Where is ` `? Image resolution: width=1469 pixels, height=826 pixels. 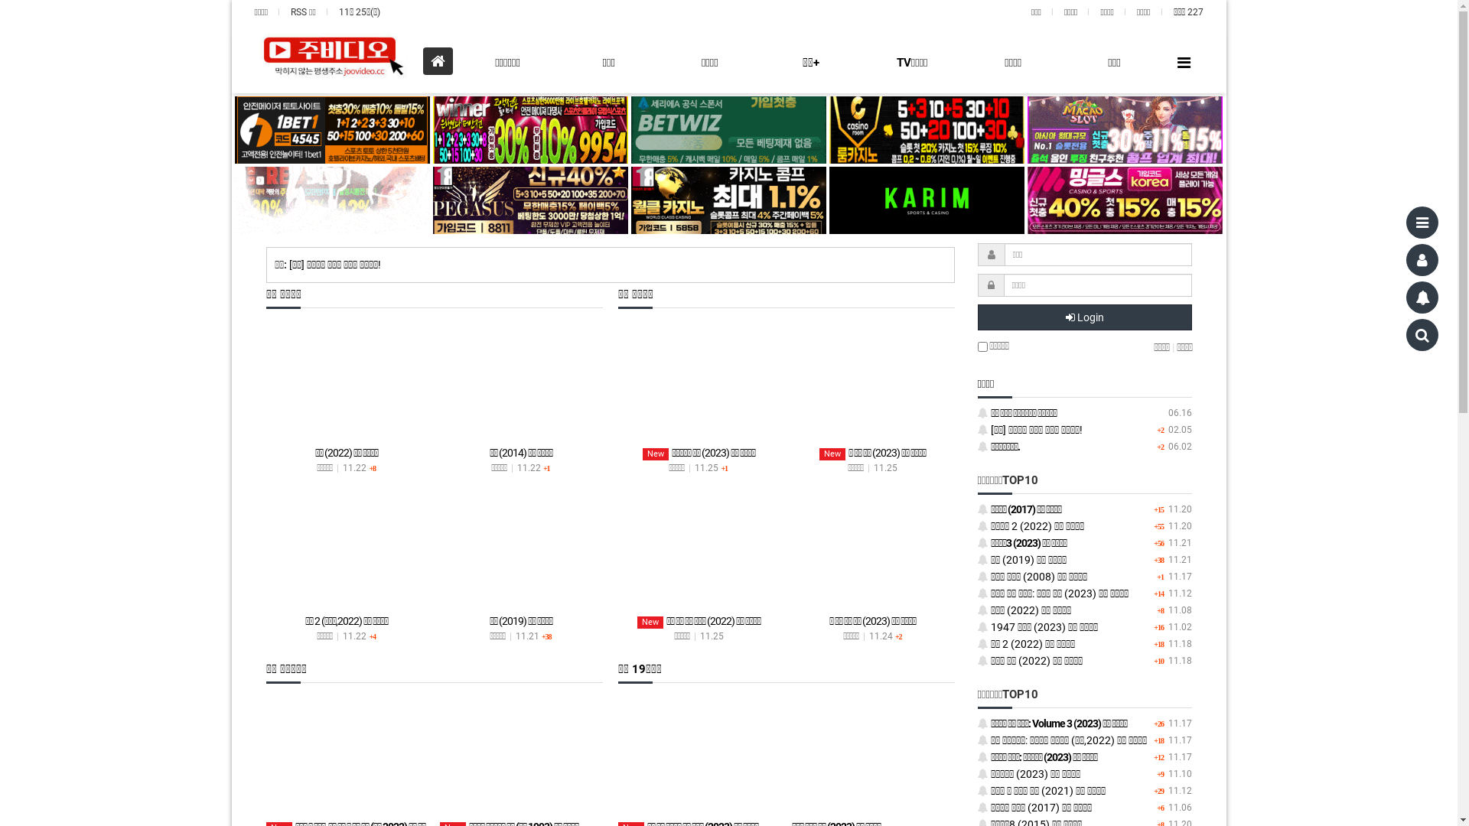   is located at coordinates (927, 200).